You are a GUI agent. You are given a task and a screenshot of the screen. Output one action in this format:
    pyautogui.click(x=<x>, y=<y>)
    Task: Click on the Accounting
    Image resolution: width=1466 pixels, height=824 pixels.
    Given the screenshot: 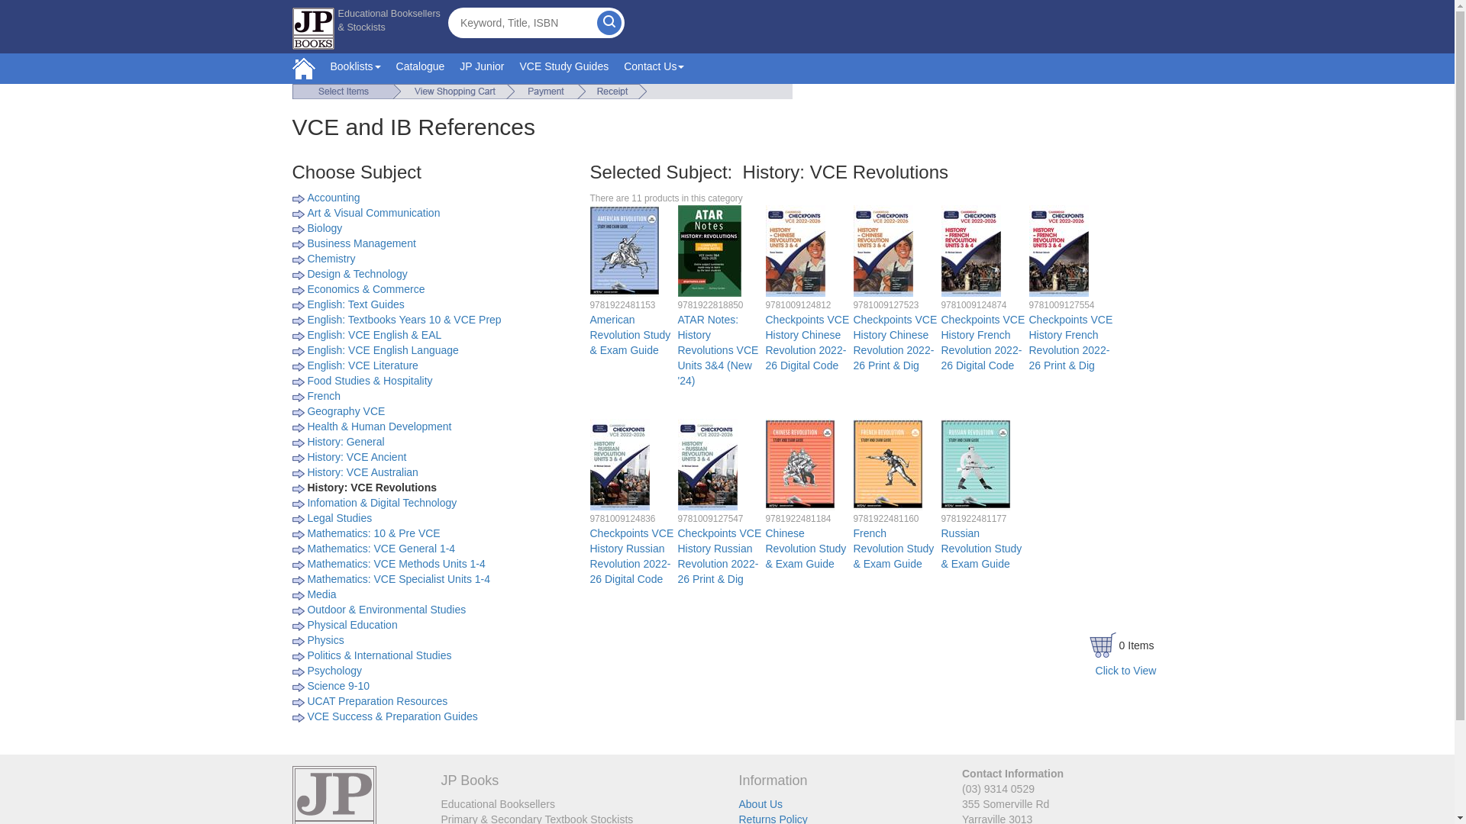 What is the action you would take?
    pyautogui.click(x=333, y=198)
    